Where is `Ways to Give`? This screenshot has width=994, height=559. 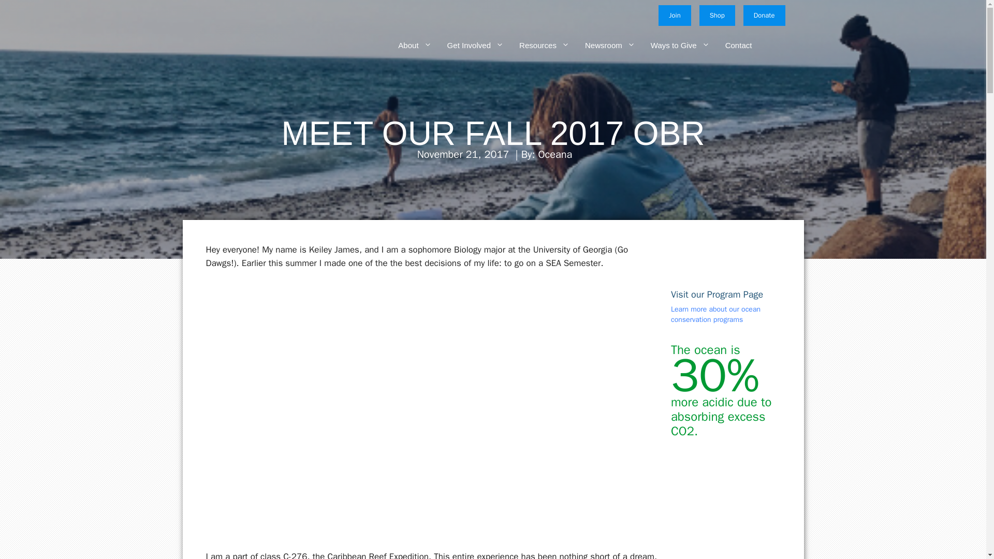
Ways to Give is located at coordinates (672, 46).